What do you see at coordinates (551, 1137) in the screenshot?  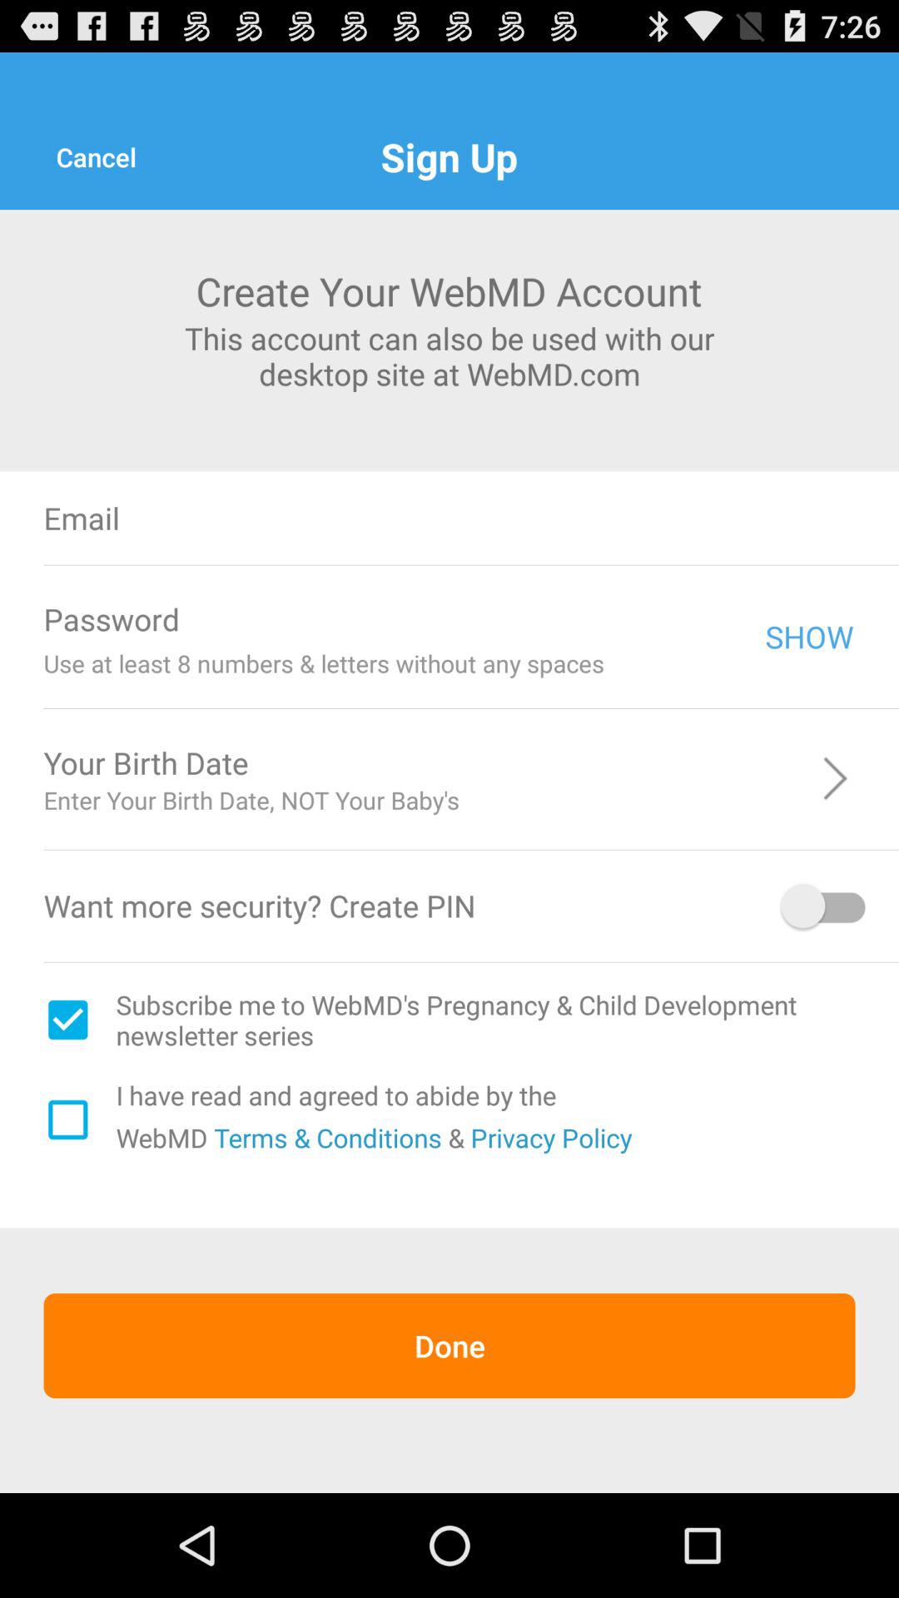 I see `scroll until the privacy policy item` at bounding box center [551, 1137].